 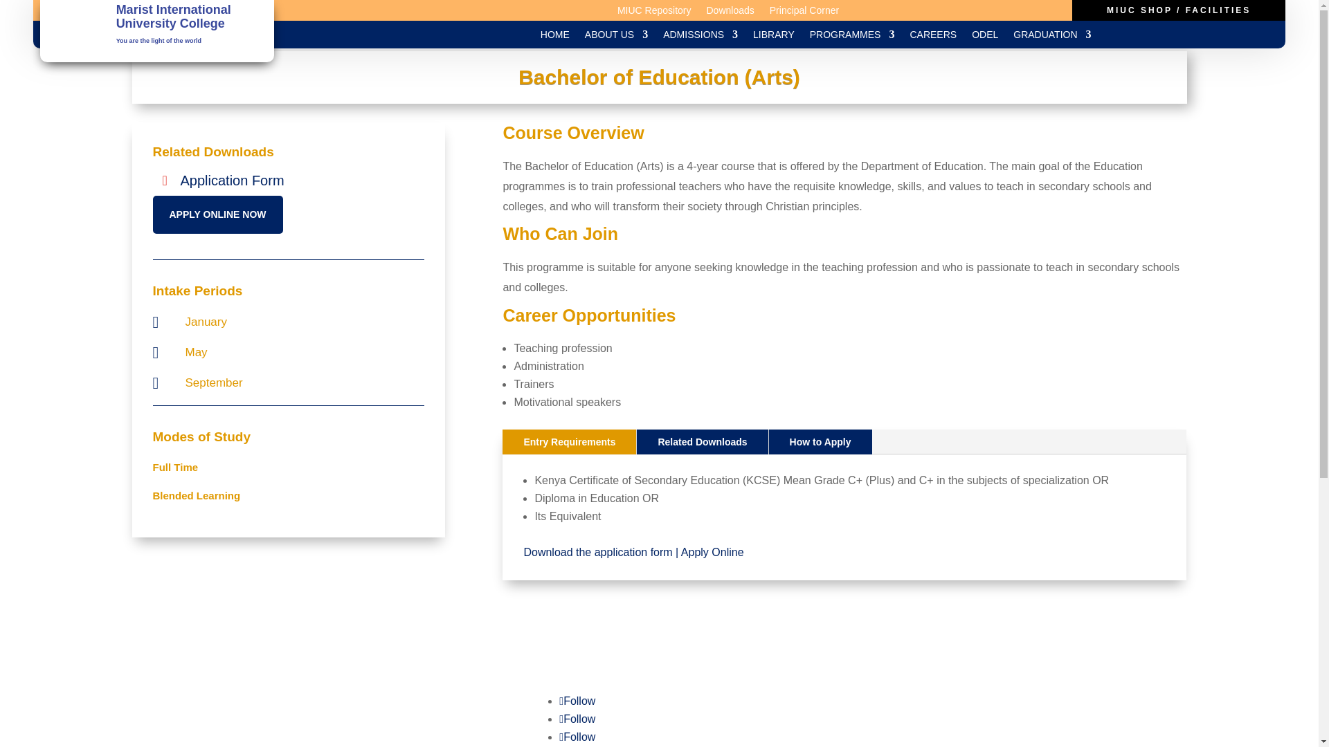 I want to click on GRADUATION, so click(x=1052, y=37).